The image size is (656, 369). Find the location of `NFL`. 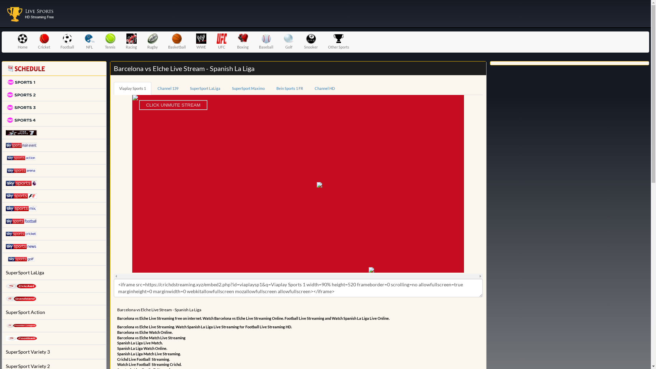

NFL is located at coordinates (90, 42).